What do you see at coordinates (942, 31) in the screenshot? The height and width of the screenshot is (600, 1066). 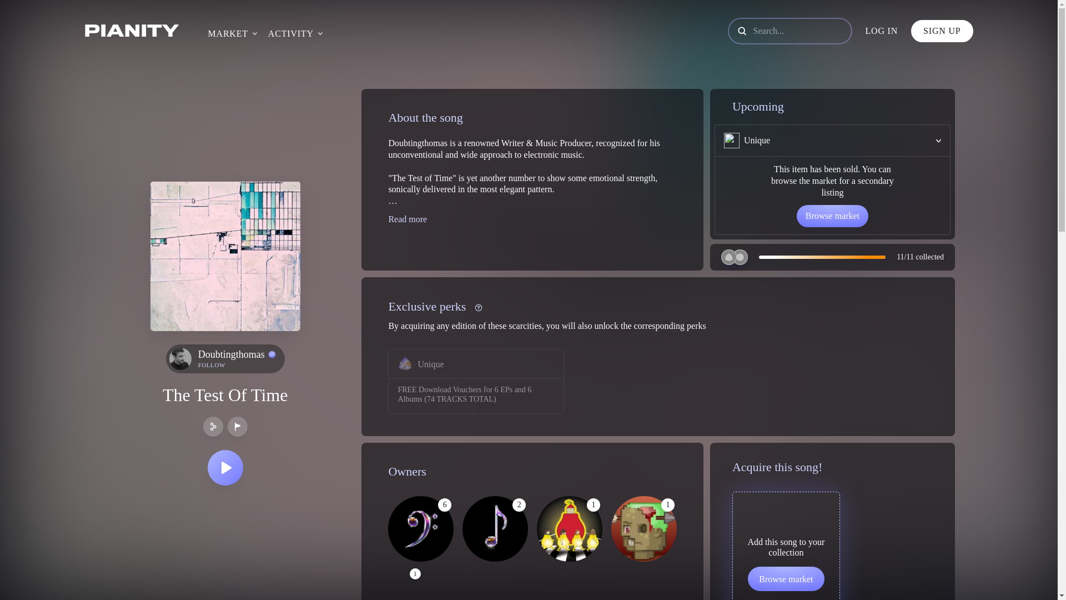 I see `SIGN UP` at bounding box center [942, 31].